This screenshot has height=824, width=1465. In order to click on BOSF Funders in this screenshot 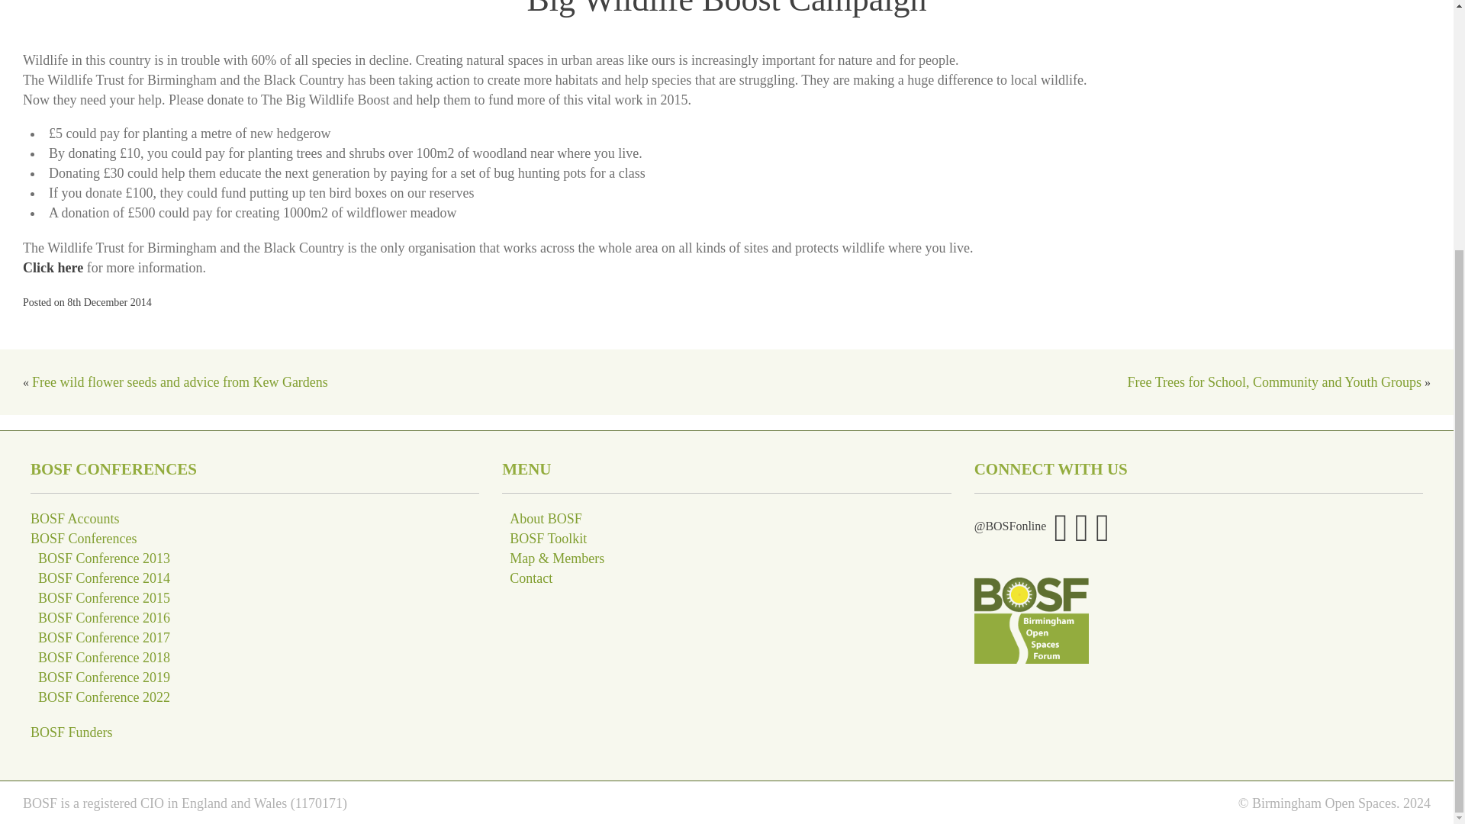, I will do `click(72, 732)`.